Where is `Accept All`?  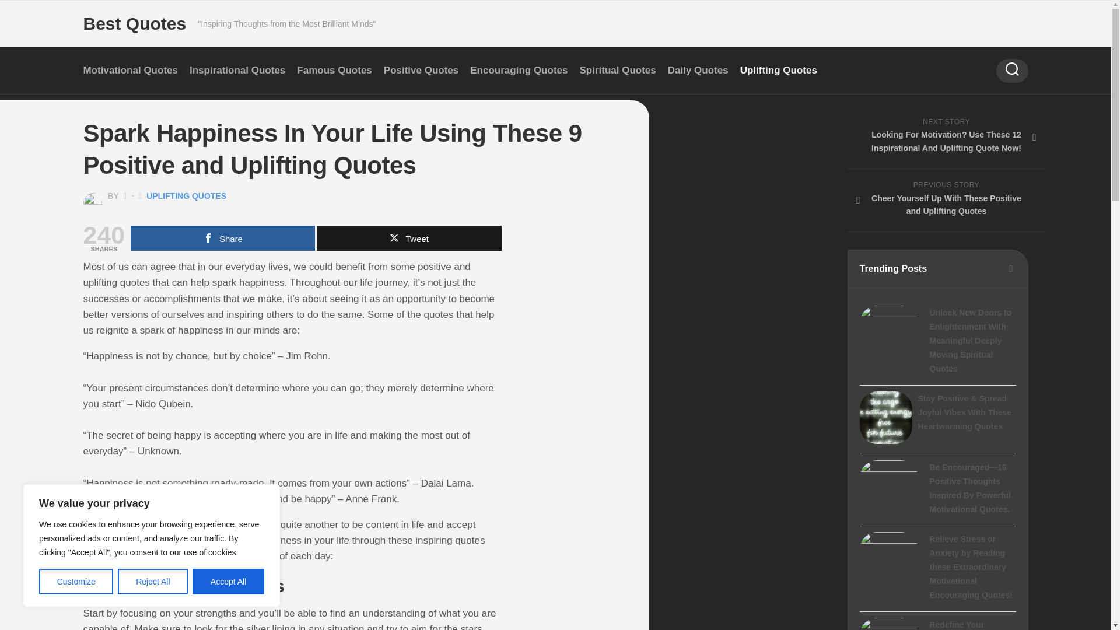
Accept All is located at coordinates (229, 582).